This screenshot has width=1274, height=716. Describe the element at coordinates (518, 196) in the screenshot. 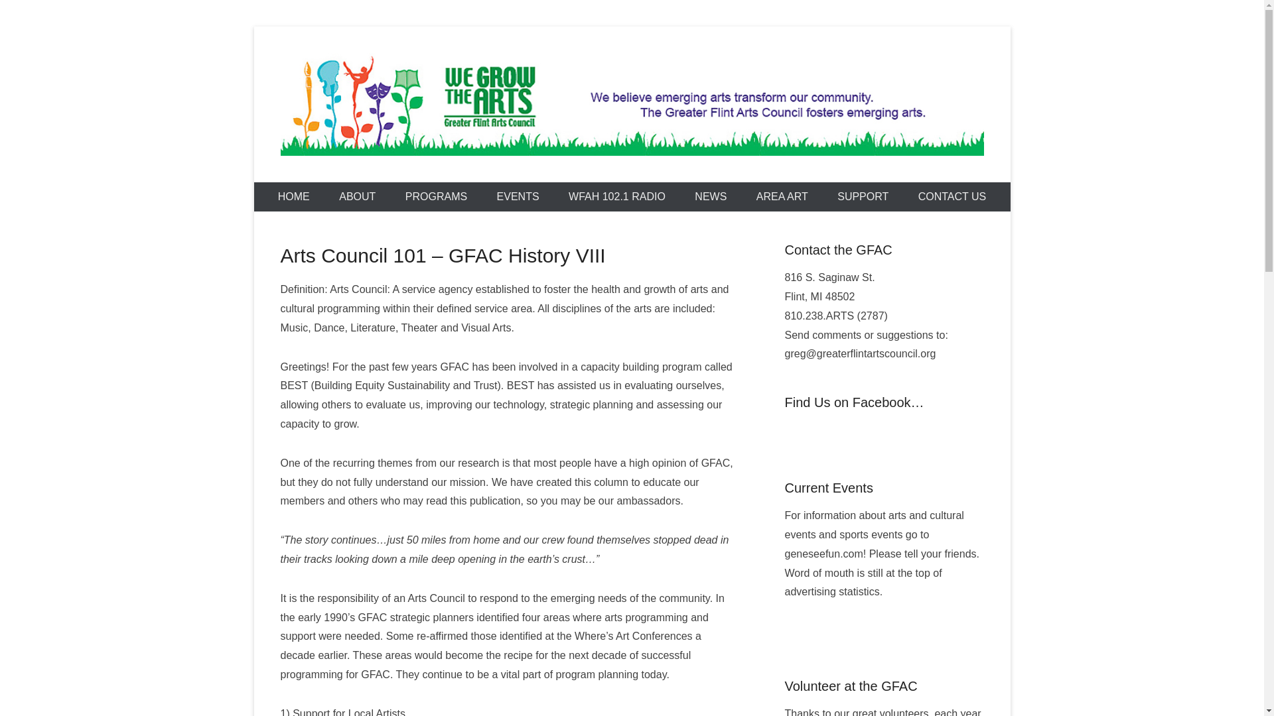

I see `EVENTS` at that location.